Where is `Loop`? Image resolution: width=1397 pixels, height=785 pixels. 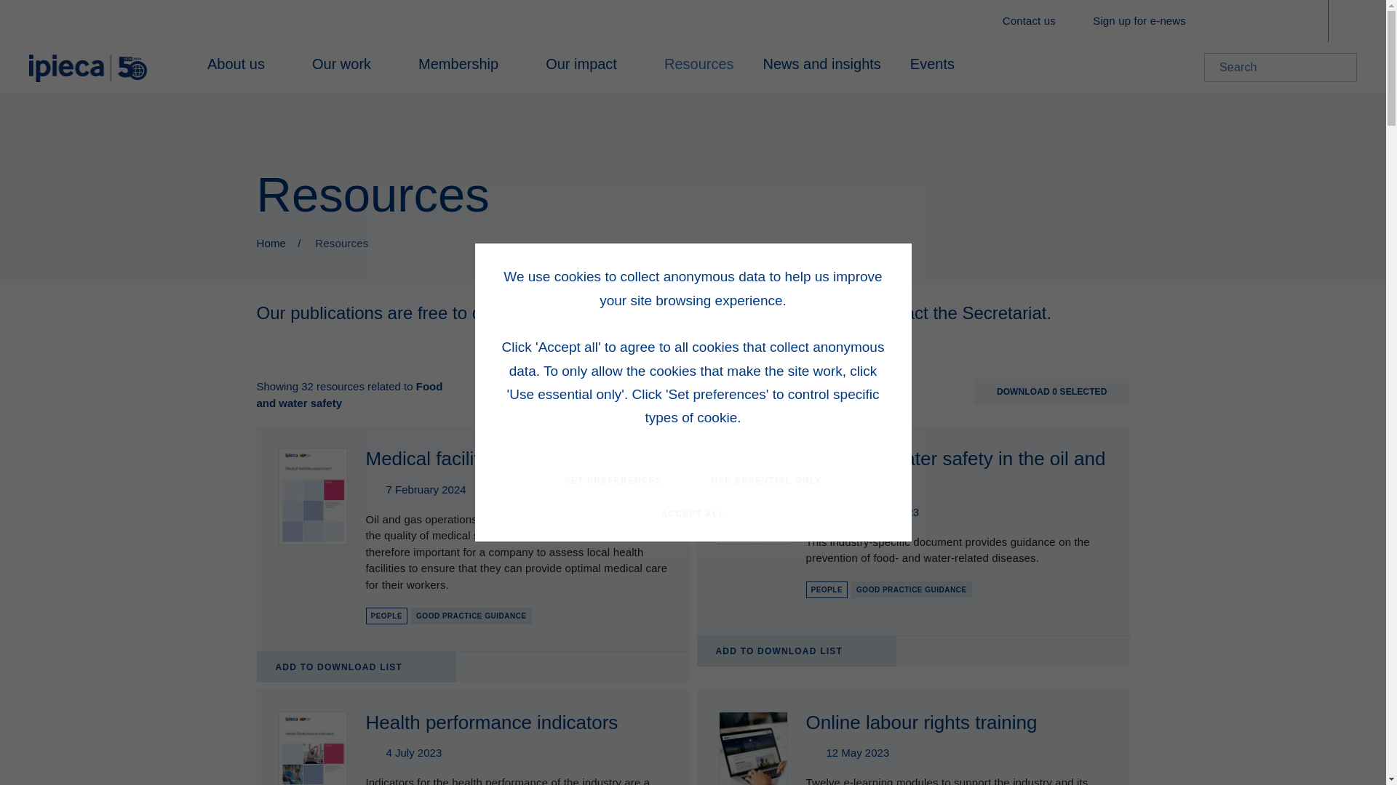
Loop is located at coordinates (1340, 67).